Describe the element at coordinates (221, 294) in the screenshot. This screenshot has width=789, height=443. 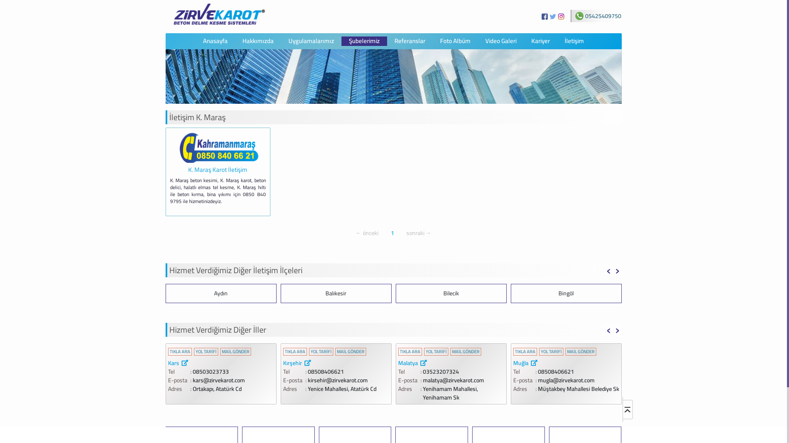
I see `Afyon` at that location.